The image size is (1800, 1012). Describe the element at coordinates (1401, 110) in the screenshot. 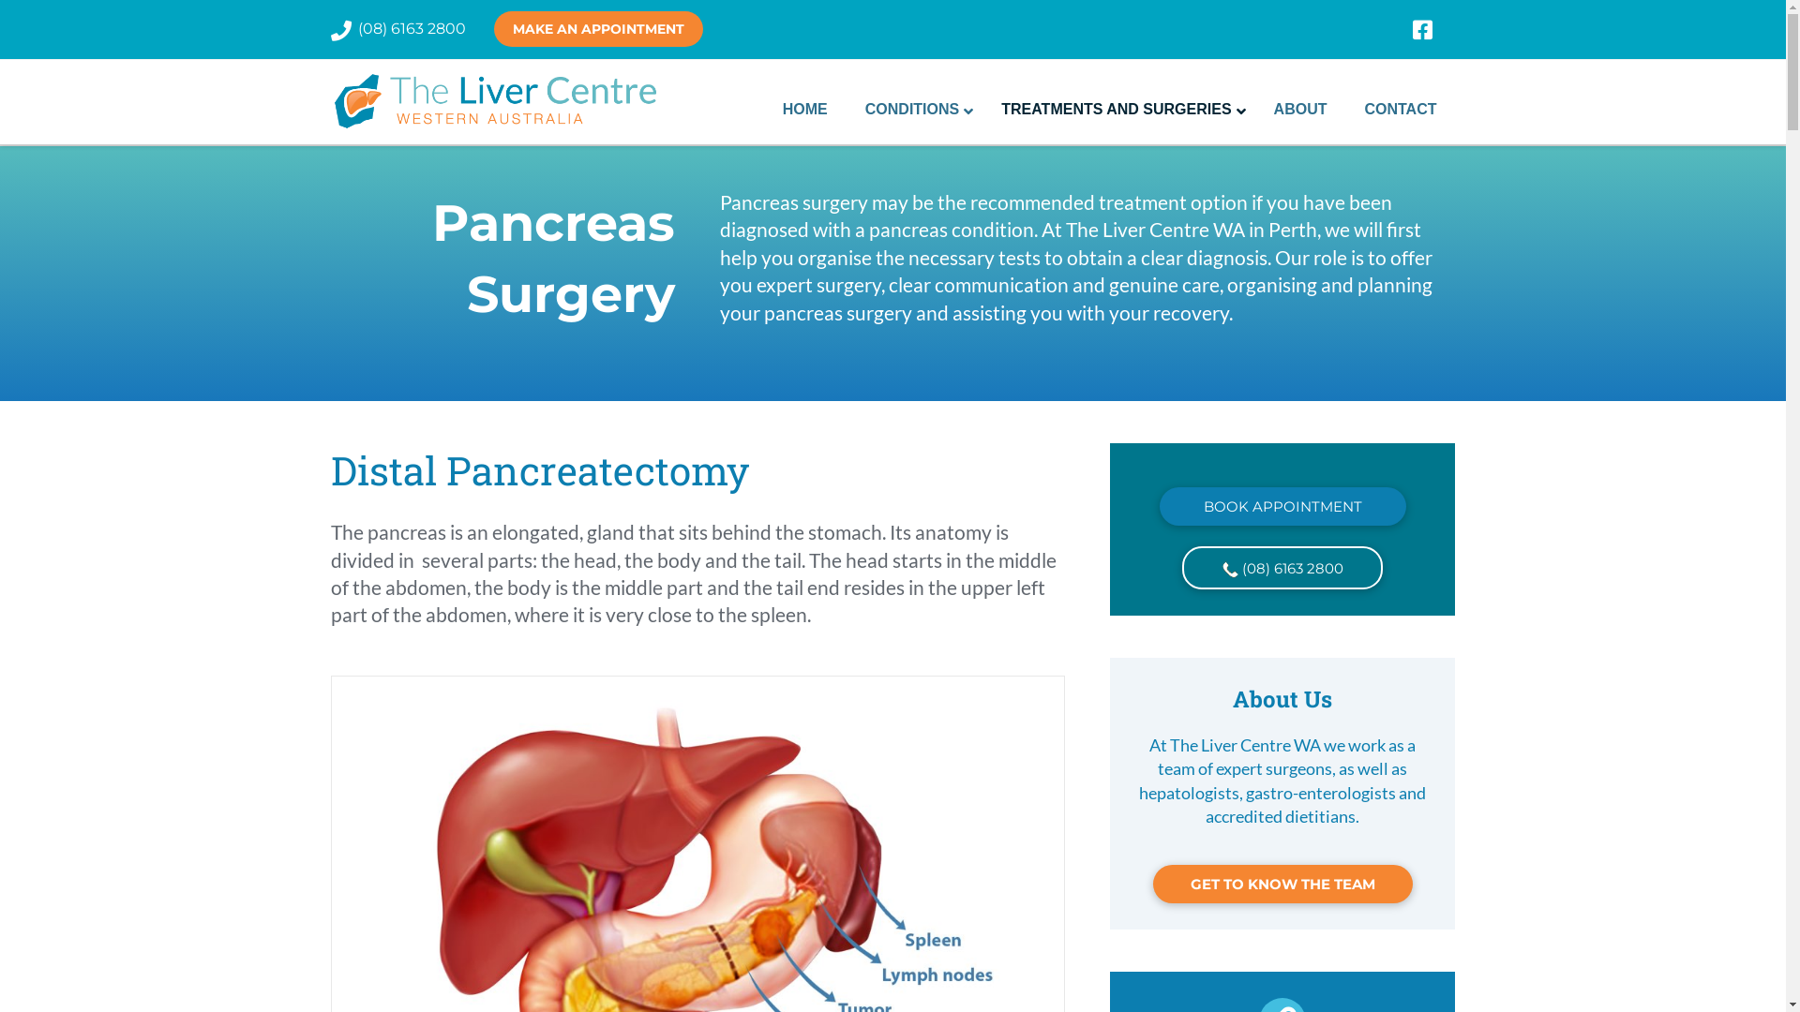

I see `CONTACT` at that location.